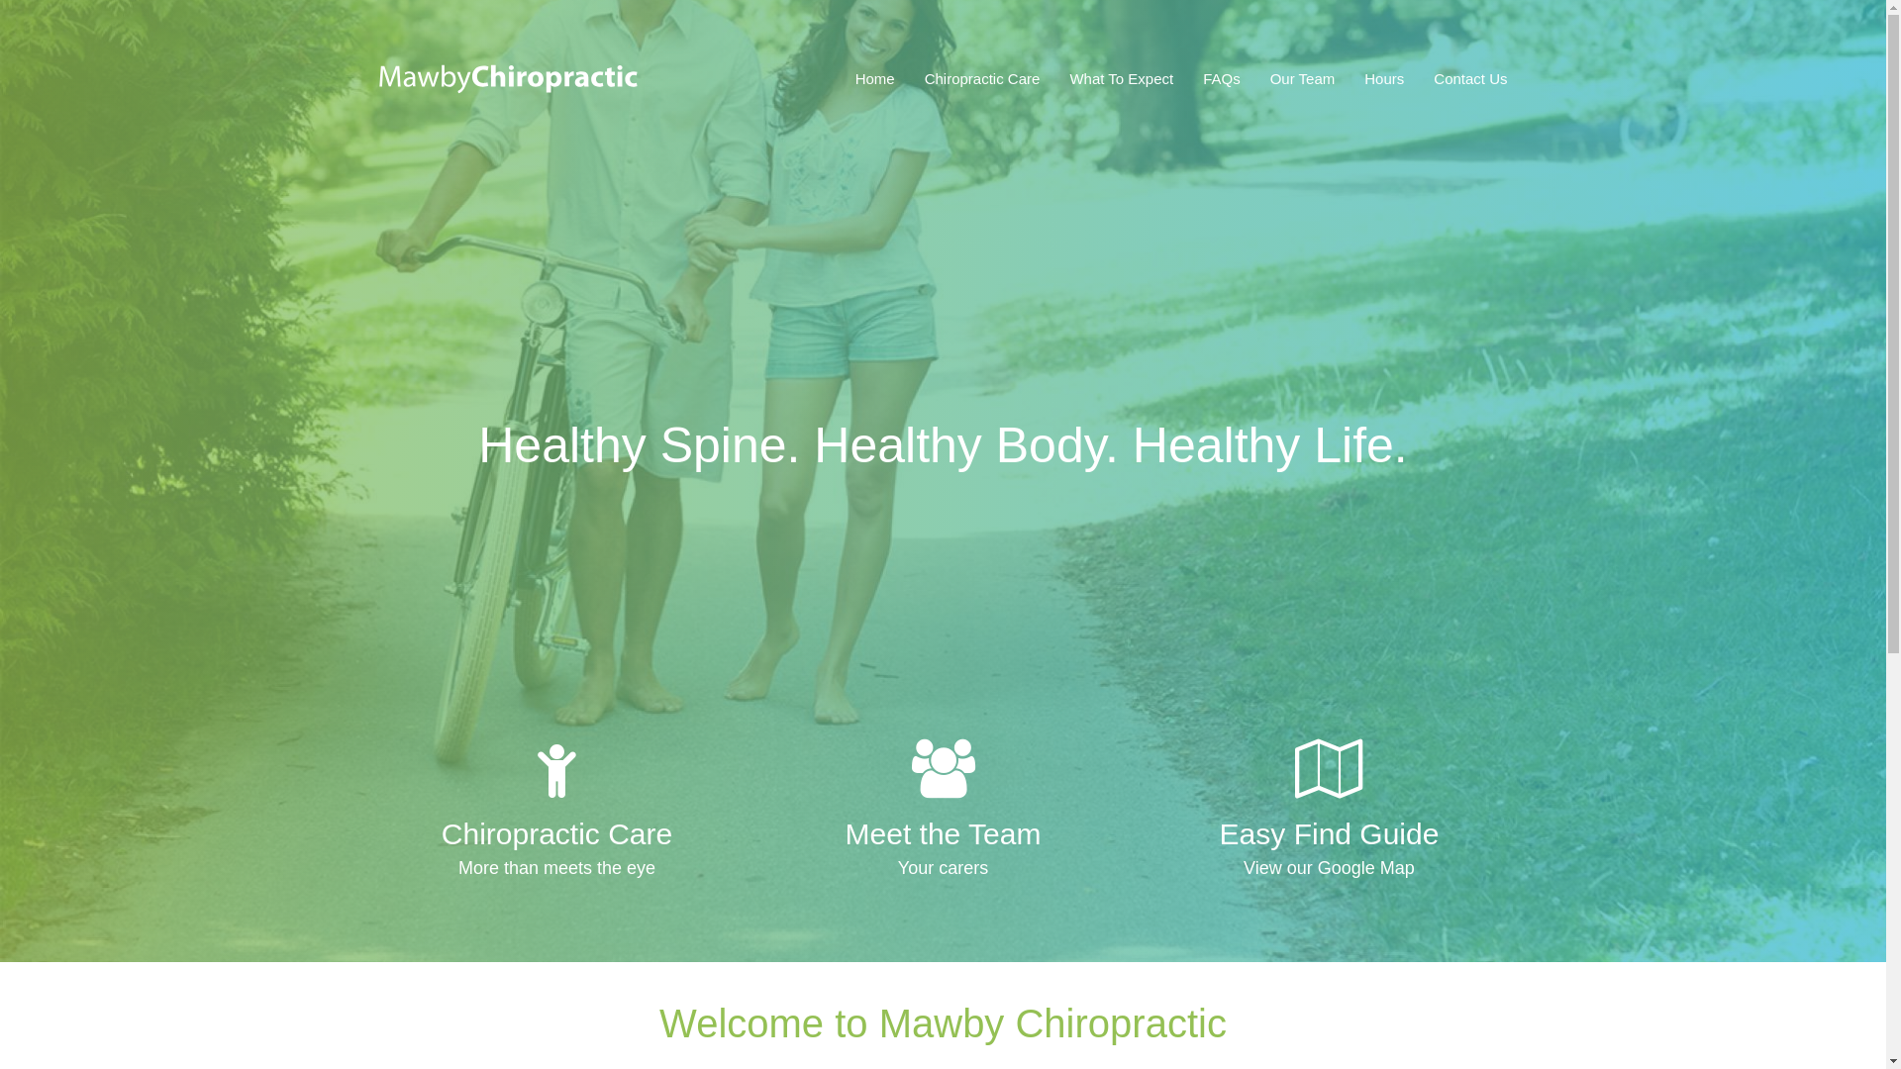 Image resolution: width=1901 pixels, height=1069 pixels. What do you see at coordinates (556, 812) in the screenshot?
I see `Chiropractic Care
More than meets the eye` at bounding box center [556, 812].